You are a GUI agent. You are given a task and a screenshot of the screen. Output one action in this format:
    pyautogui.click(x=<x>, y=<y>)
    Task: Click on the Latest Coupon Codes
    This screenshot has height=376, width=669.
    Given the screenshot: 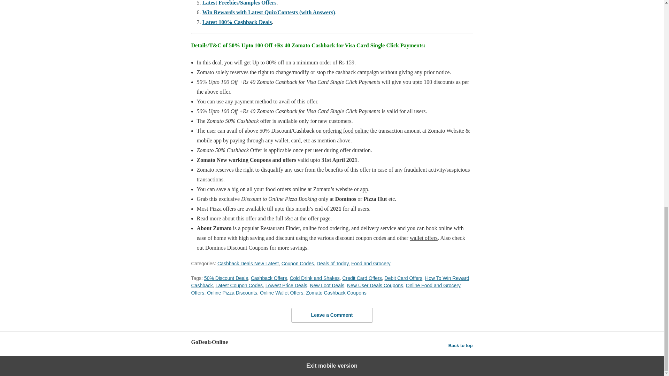 What is the action you would take?
    pyautogui.click(x=239, y=285)
    